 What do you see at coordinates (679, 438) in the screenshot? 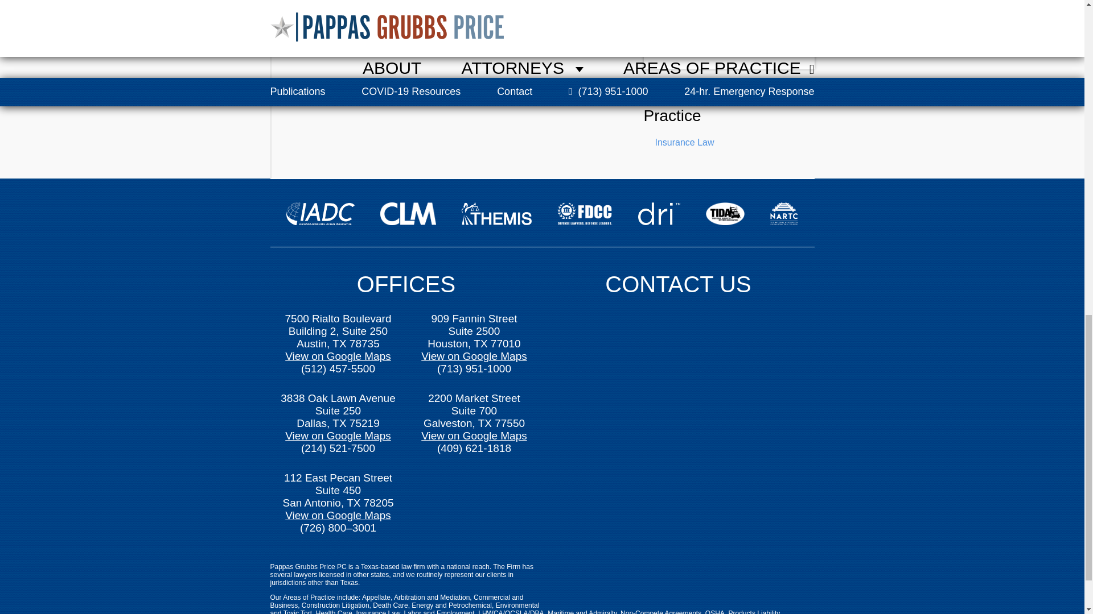
I see `Form 0` at bounding box center [679, 438].